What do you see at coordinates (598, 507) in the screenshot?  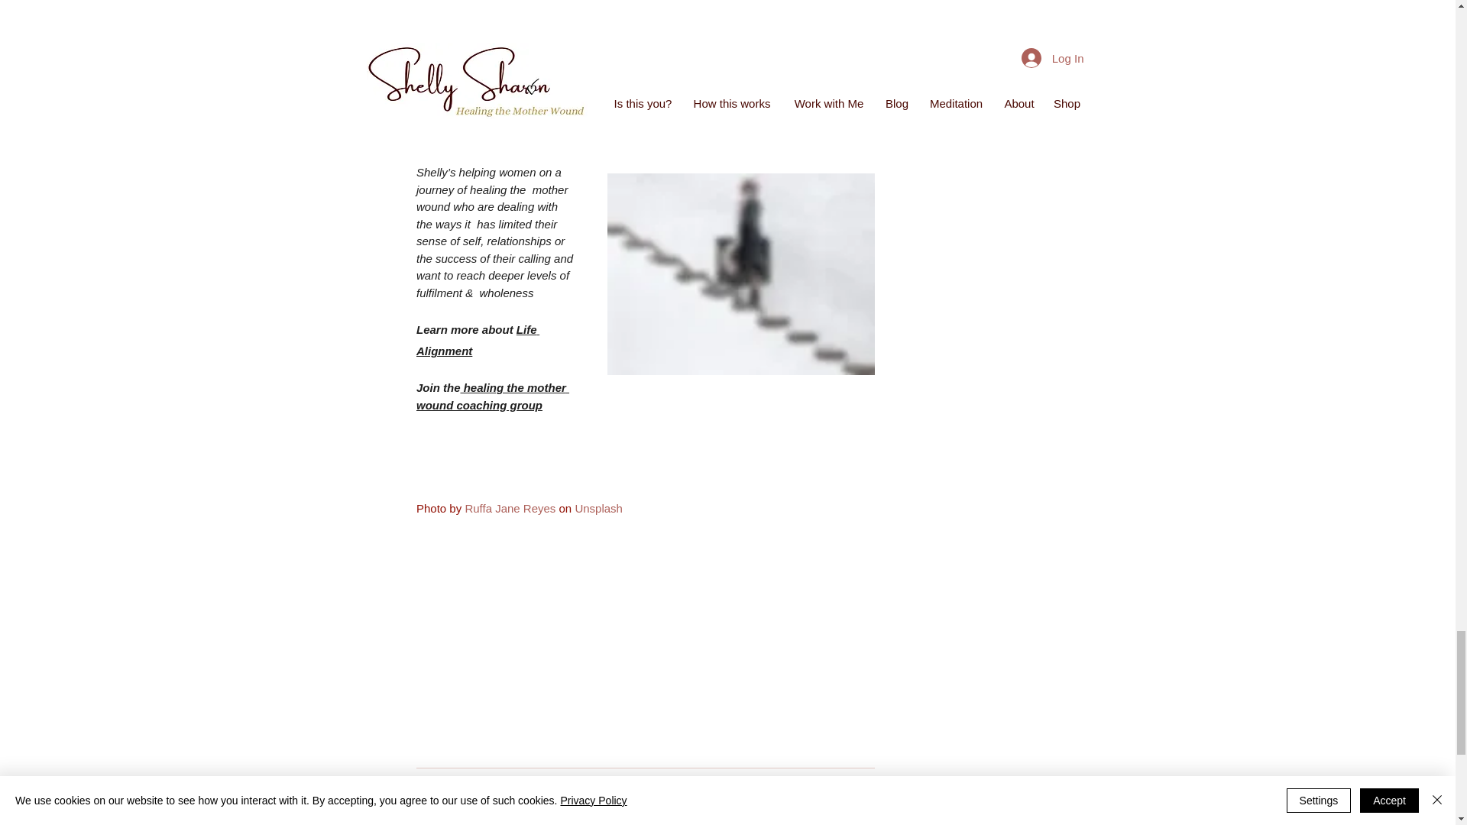 I see `Unsplash` at bounding box center [598, 507].